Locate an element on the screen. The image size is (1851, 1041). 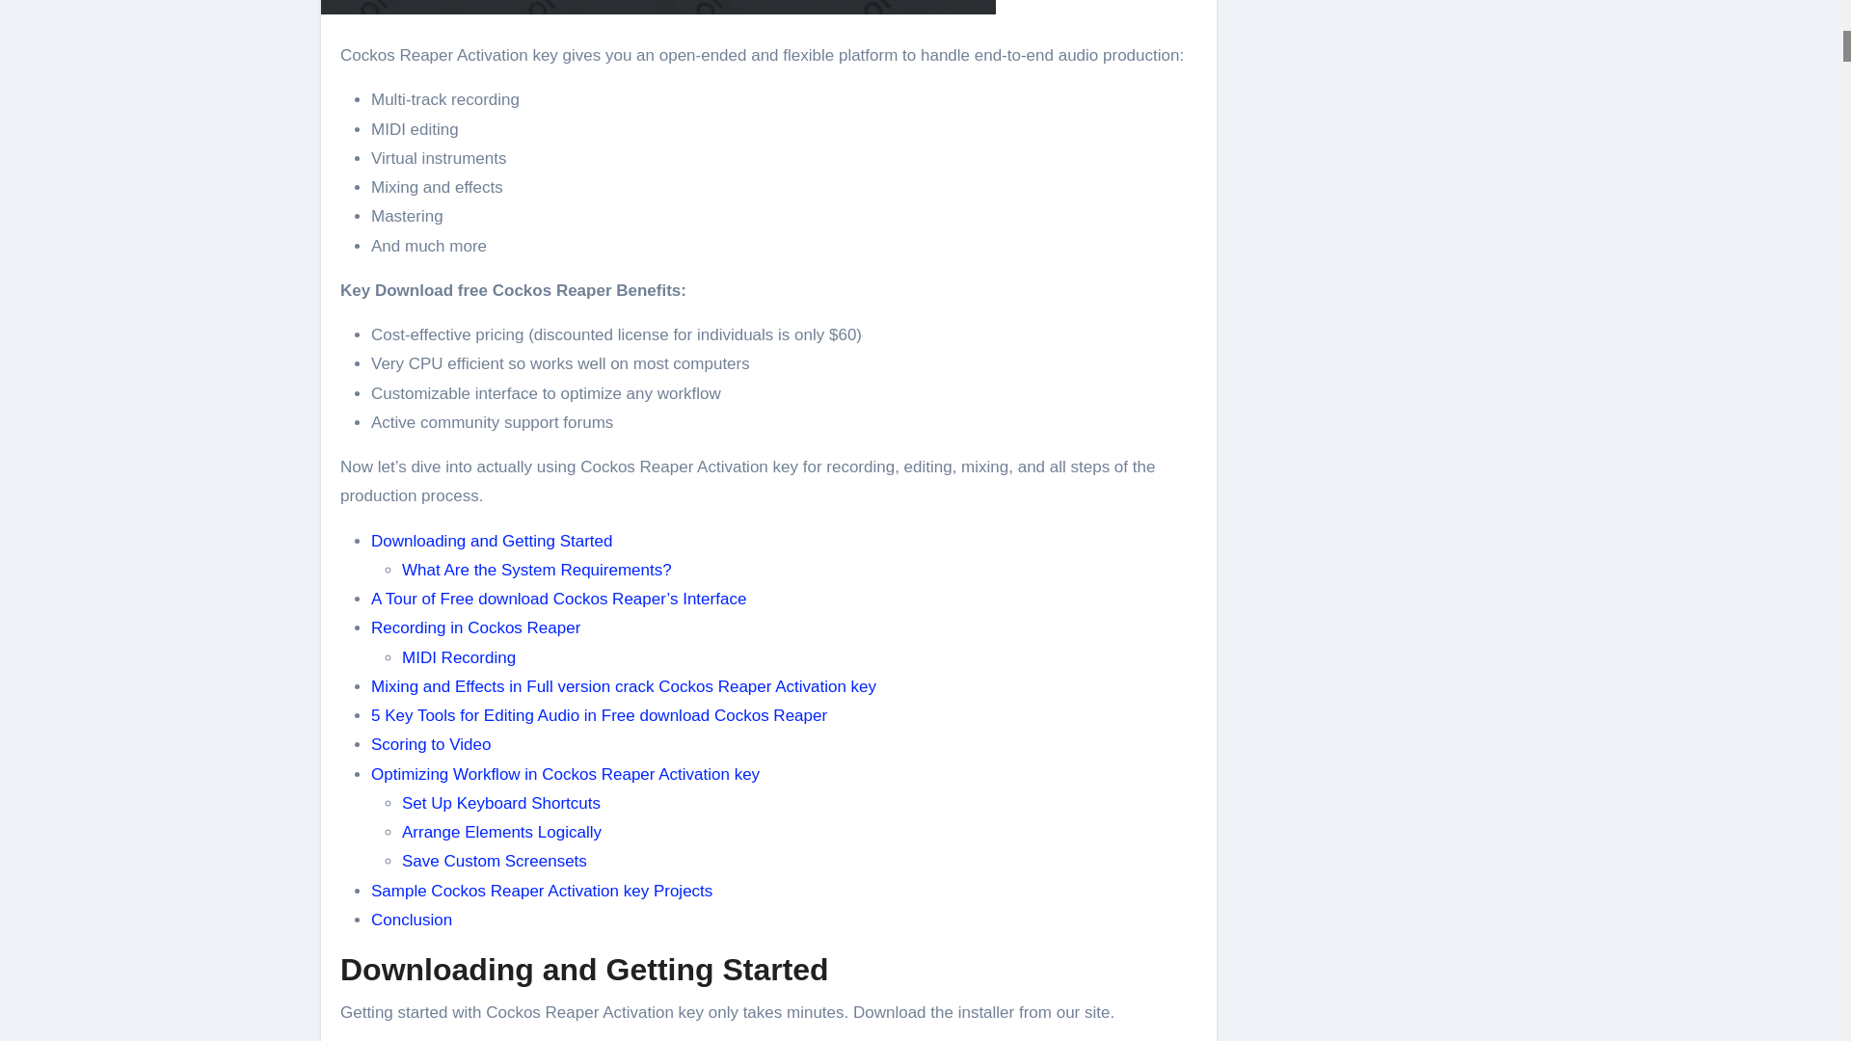
Downloading and Getting Started is located at coordinates (492, 541).